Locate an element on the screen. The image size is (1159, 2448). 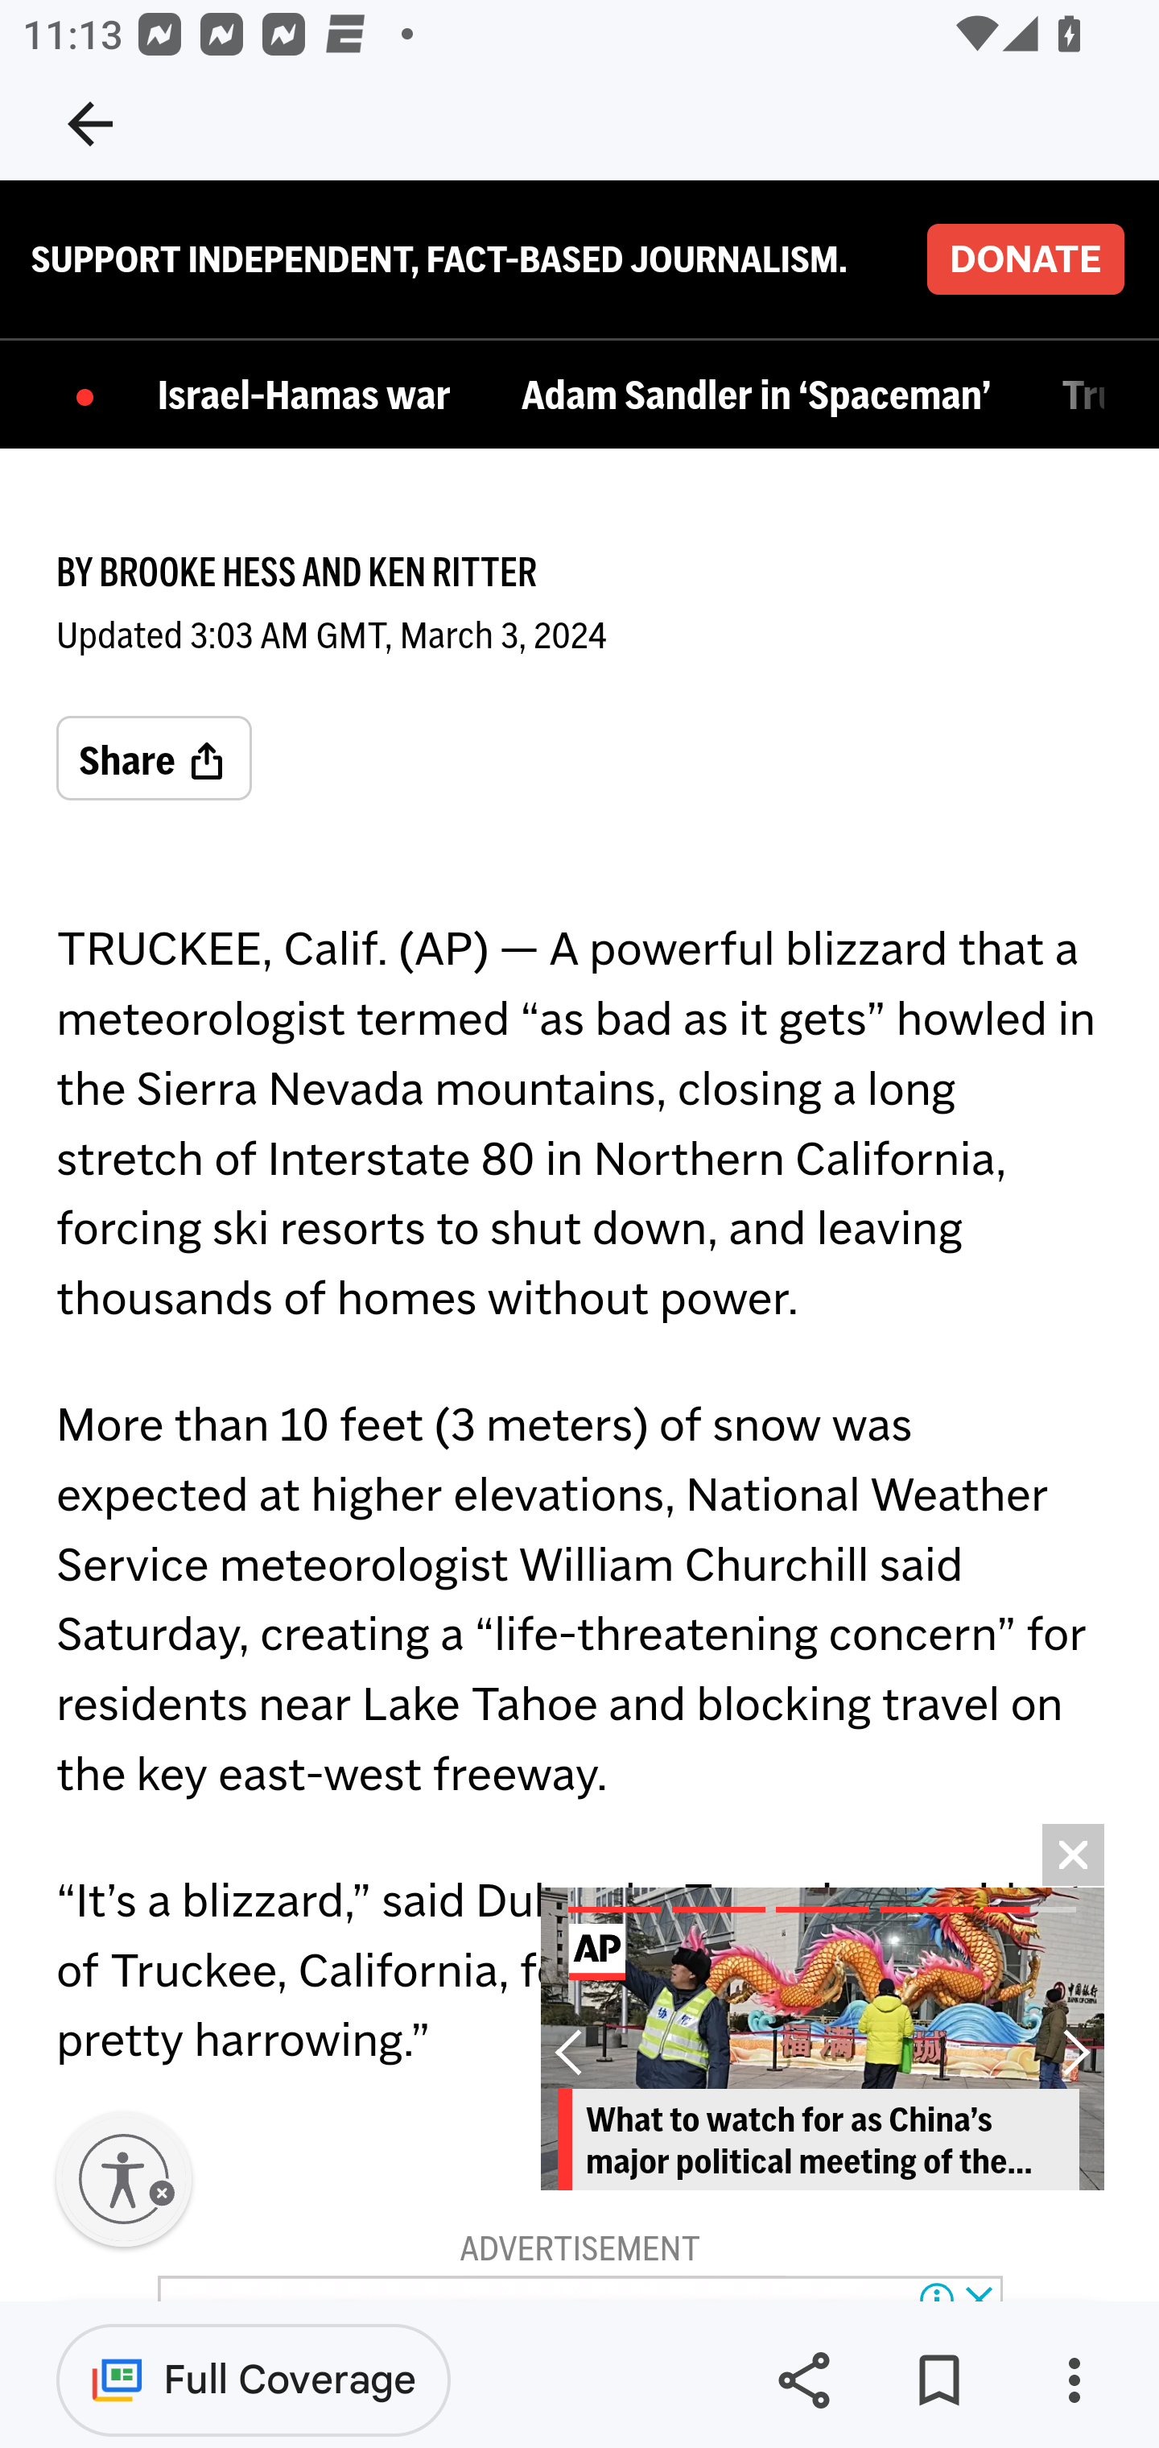
Israel-Hamas war is located at coordinates (312, 398).